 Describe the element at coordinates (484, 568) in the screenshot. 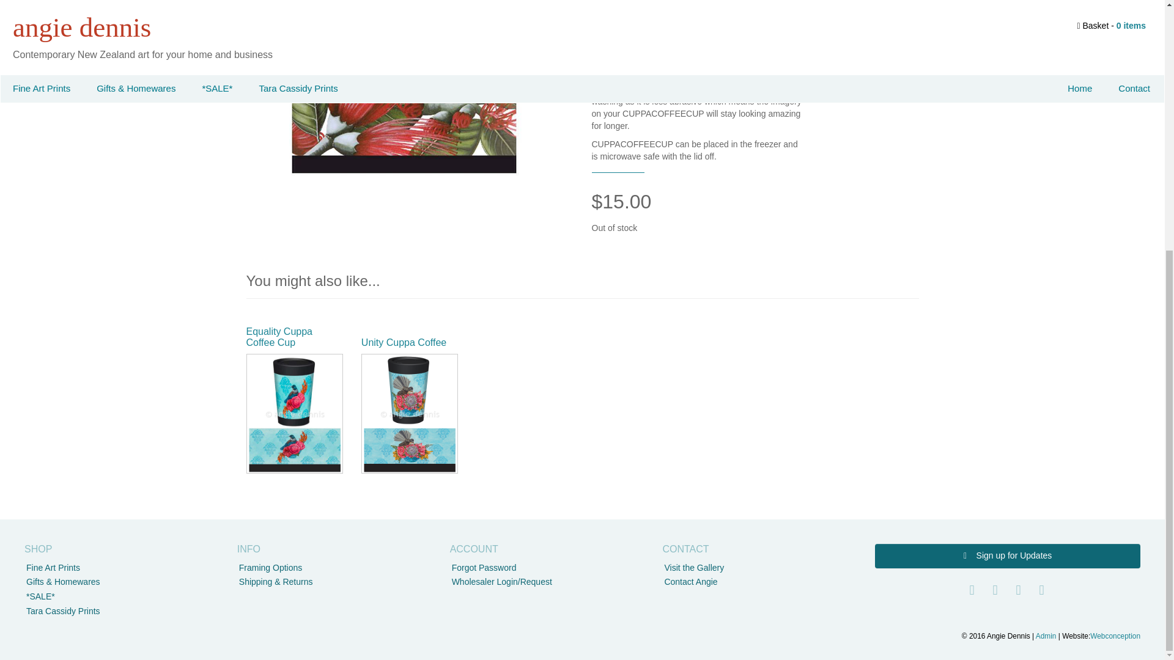

I see `Forgot Password` at that location.